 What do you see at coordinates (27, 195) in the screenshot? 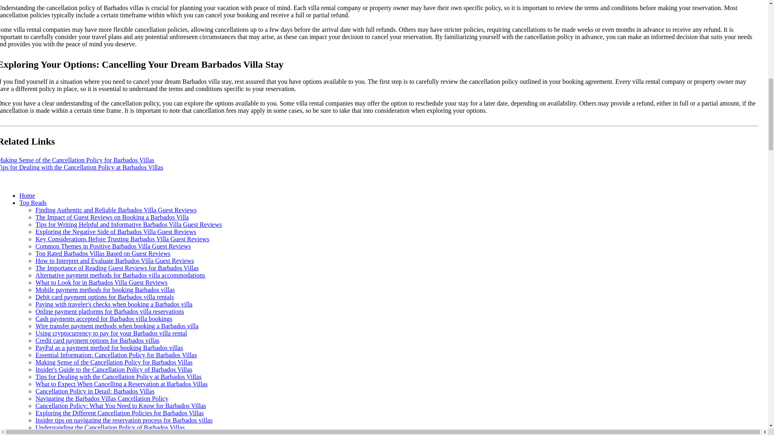
I see `Home` at bounding box center [27, 195].